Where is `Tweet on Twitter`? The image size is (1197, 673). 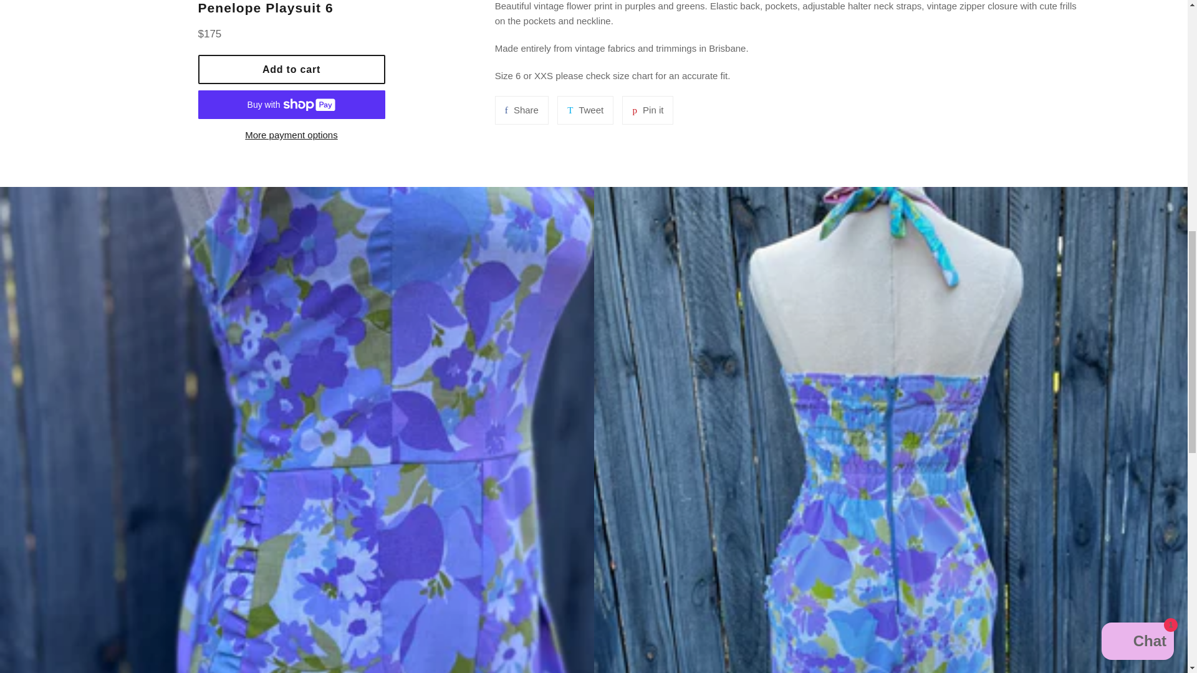
Tweet on Twitter is located at coordinates (585, 110).